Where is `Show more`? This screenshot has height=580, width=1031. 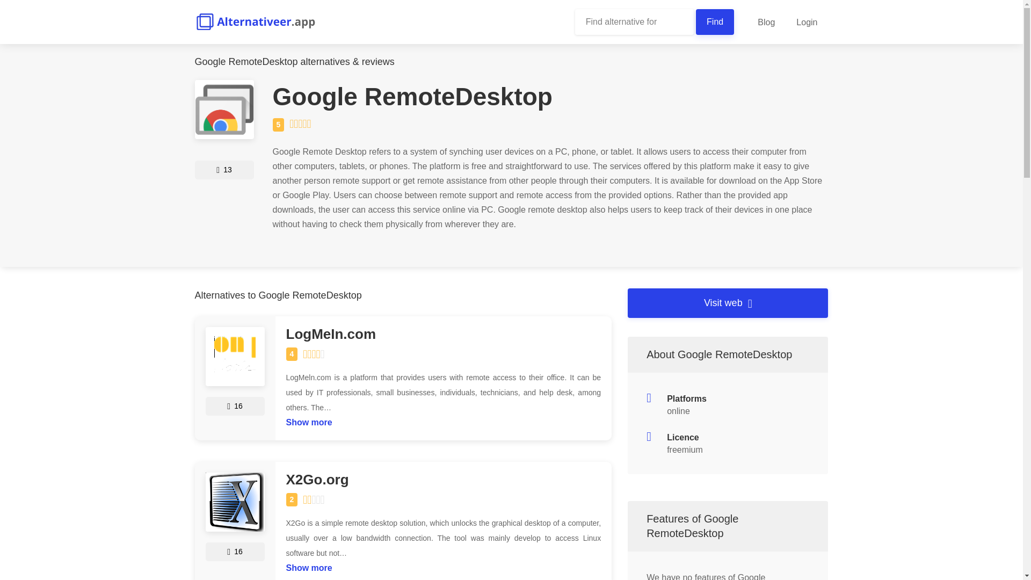
Show more is located at coordinates (308, 419).